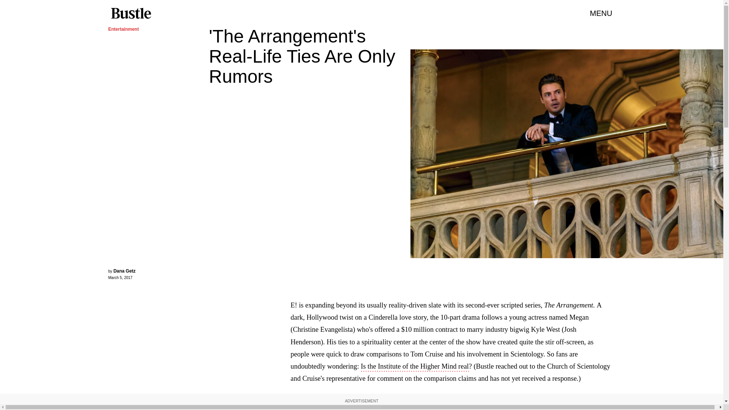 The width and height of the screenshot is (729, 410). What do you see at coordinates (125, 271) in the screenshot?
I see `Dana Getz` at bounding box center [125, 271].